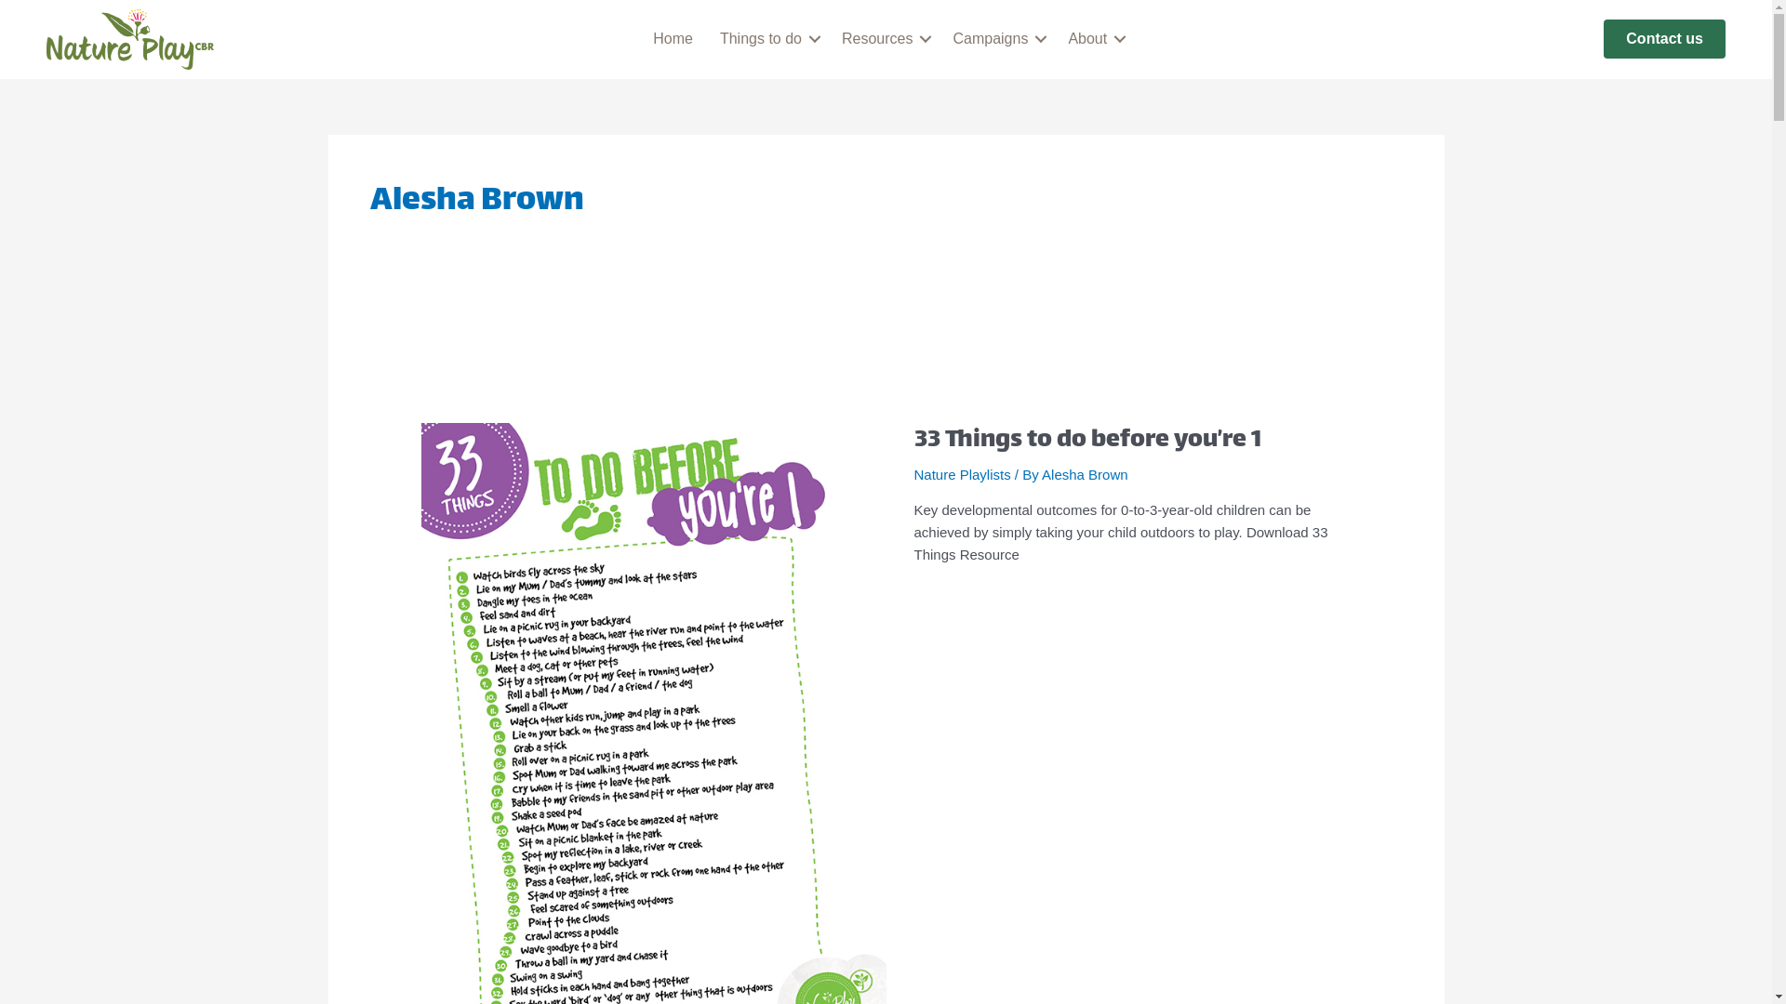 This screenshot has height=1004, width=1786. I want to click on Resources, so click(884, 39).